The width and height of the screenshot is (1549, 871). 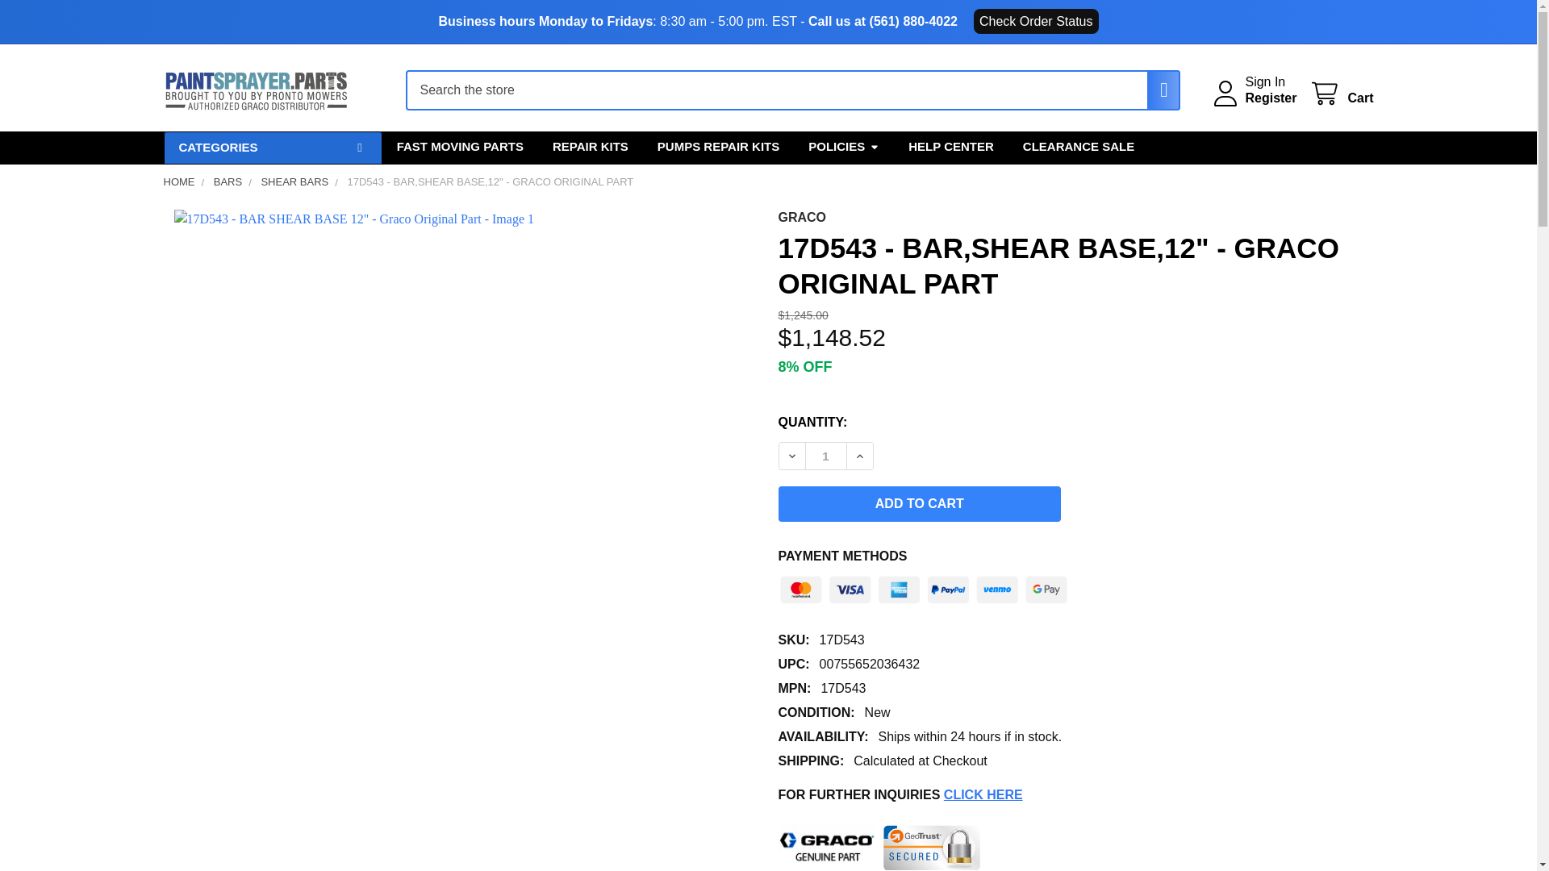 What do you see at coordinates (1155, 90) in the screenshot?
I see `Search` at bounding box center [1155, 90].